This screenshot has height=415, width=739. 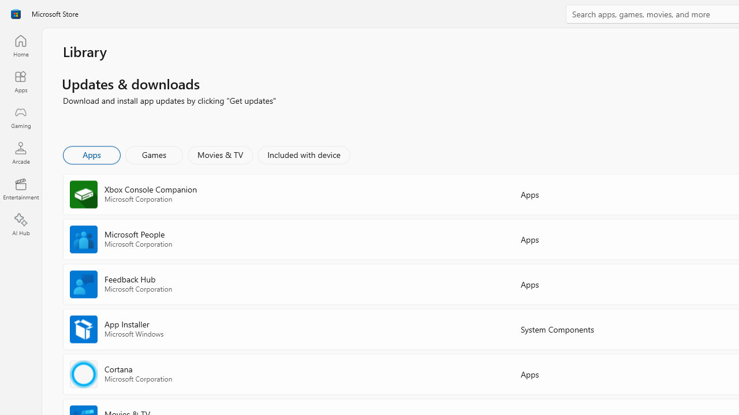 What do you see at coordinates (220, 154) in the screenshot?
I see `Movies & TV` at bounding box center [220, 154].